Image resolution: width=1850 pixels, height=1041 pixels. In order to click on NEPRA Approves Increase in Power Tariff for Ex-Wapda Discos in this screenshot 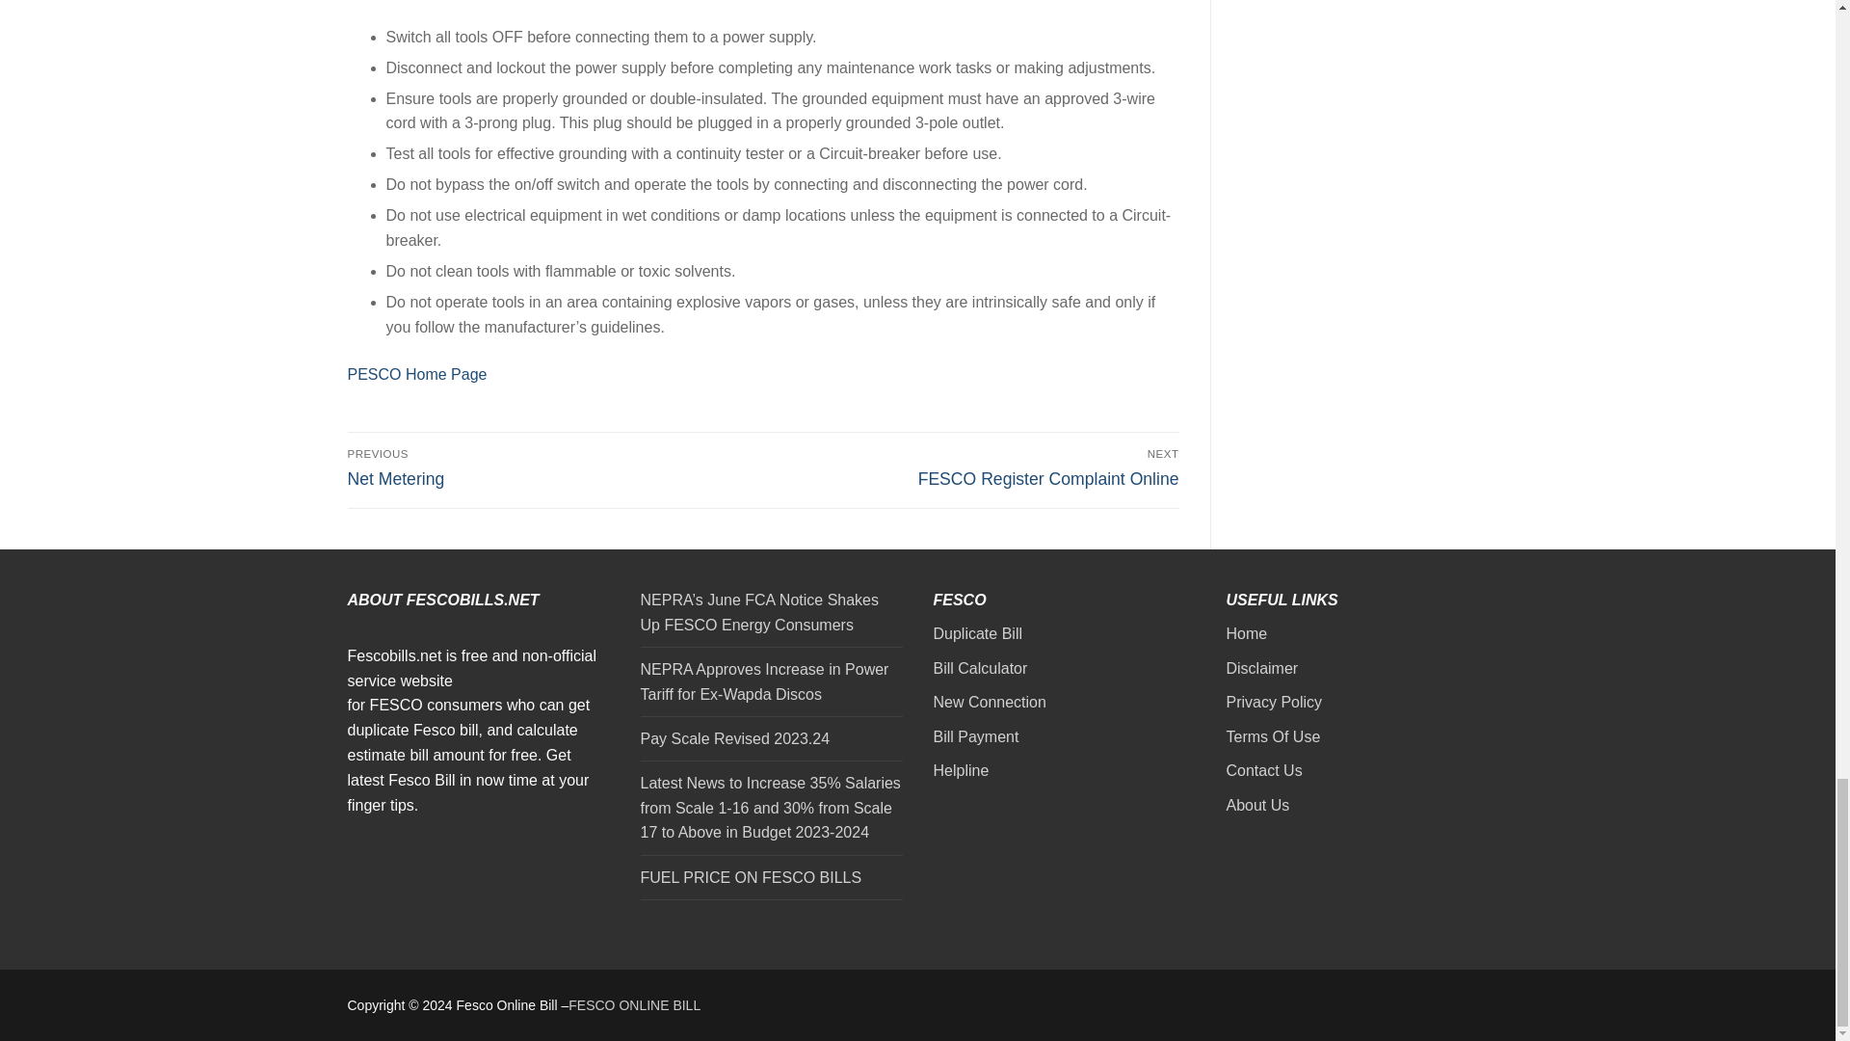, I will do `click(551, 468)`.